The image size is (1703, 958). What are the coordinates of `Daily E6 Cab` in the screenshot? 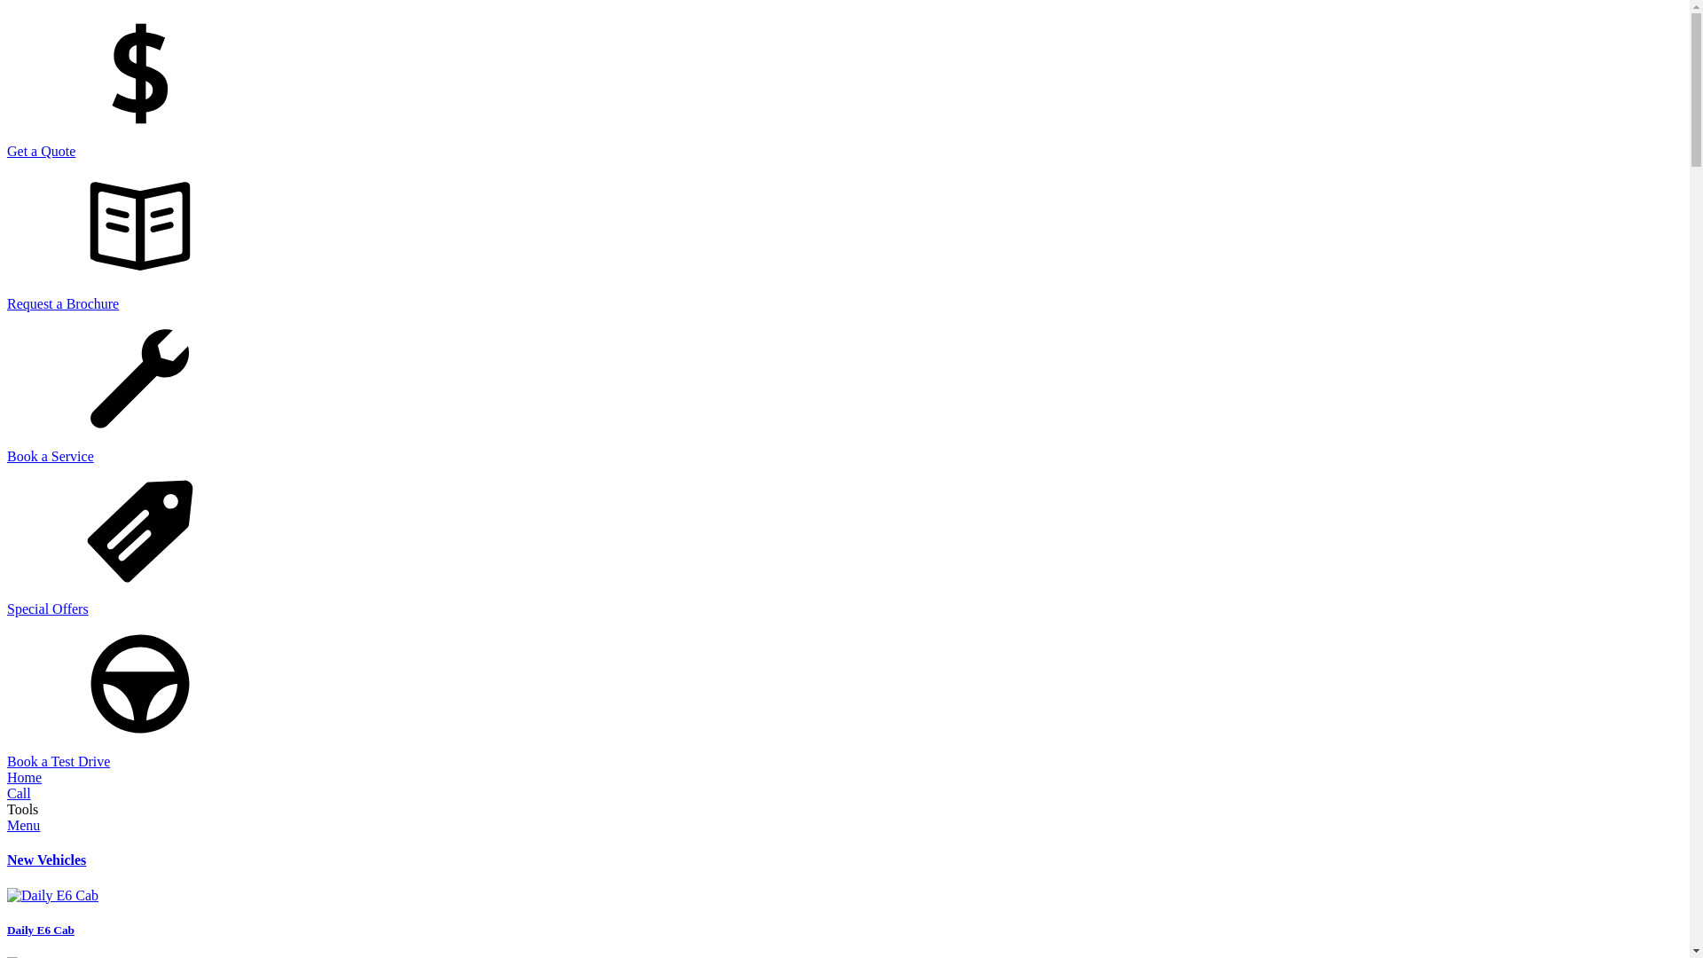 It's located at (844, 913).